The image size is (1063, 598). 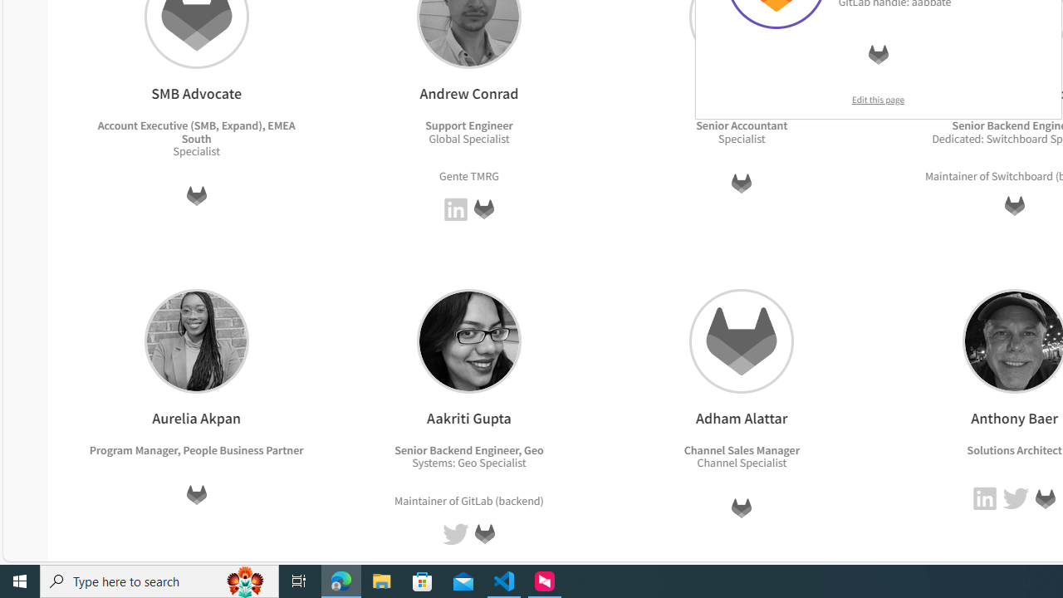 I want to click on Maintainer, so click(x=420, y=500).